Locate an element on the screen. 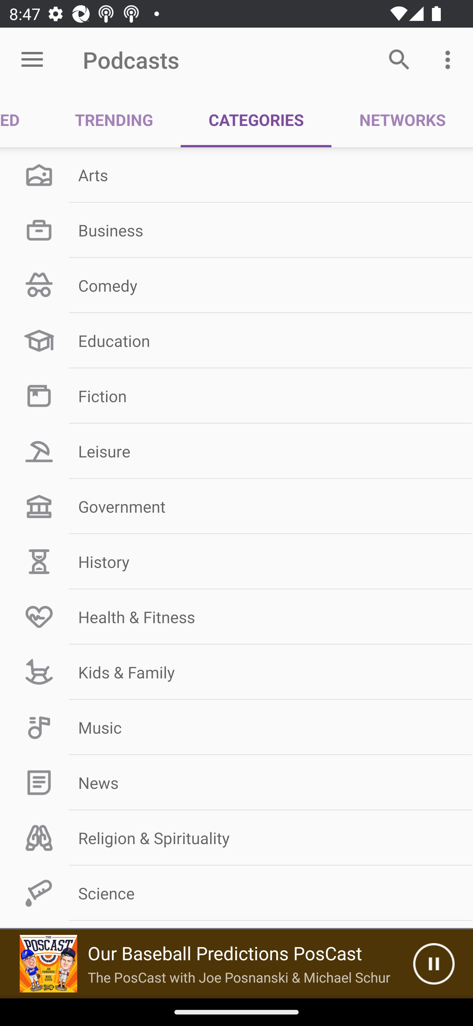 Image resolution: width=473 pixels, height=1026 pixels. Leisure is located at coordinates (236, 451).